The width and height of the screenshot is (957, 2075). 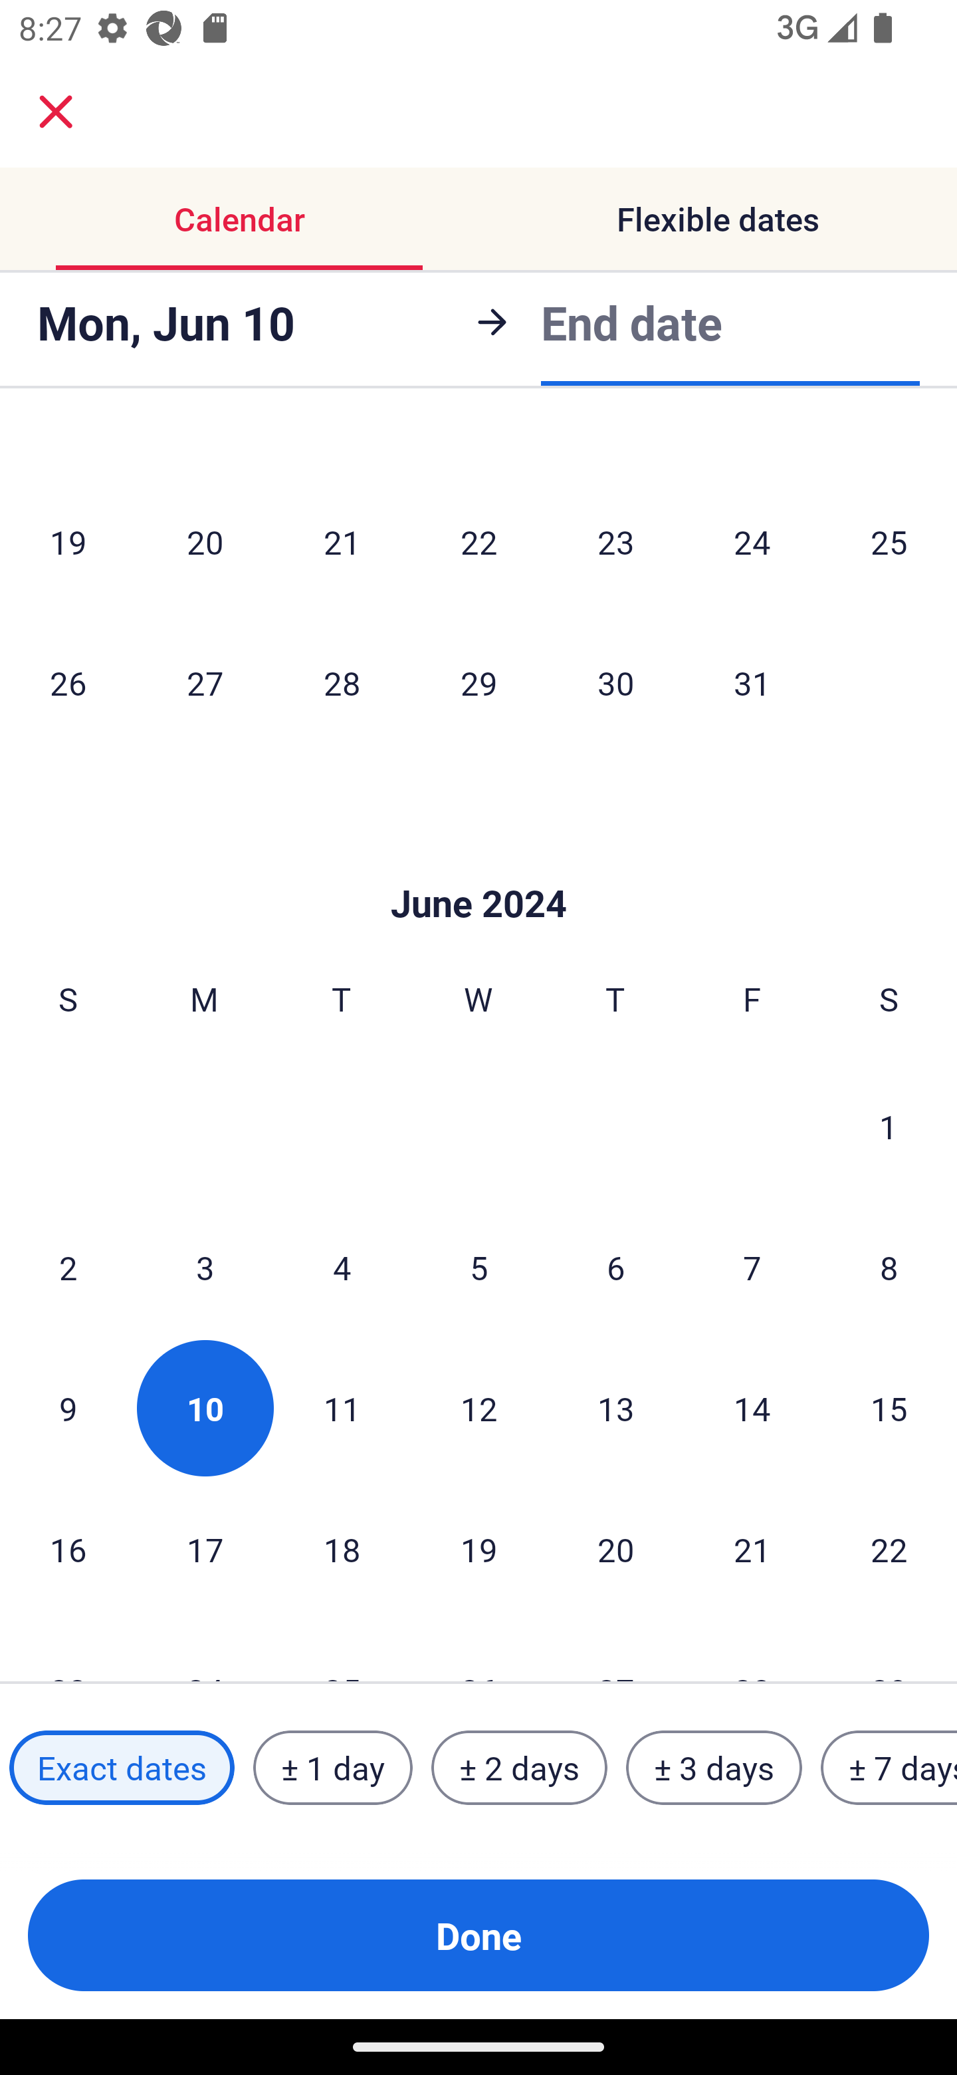 I want to click on 9 Sunday, June 9, 2024, so click(x=68, y=1409).